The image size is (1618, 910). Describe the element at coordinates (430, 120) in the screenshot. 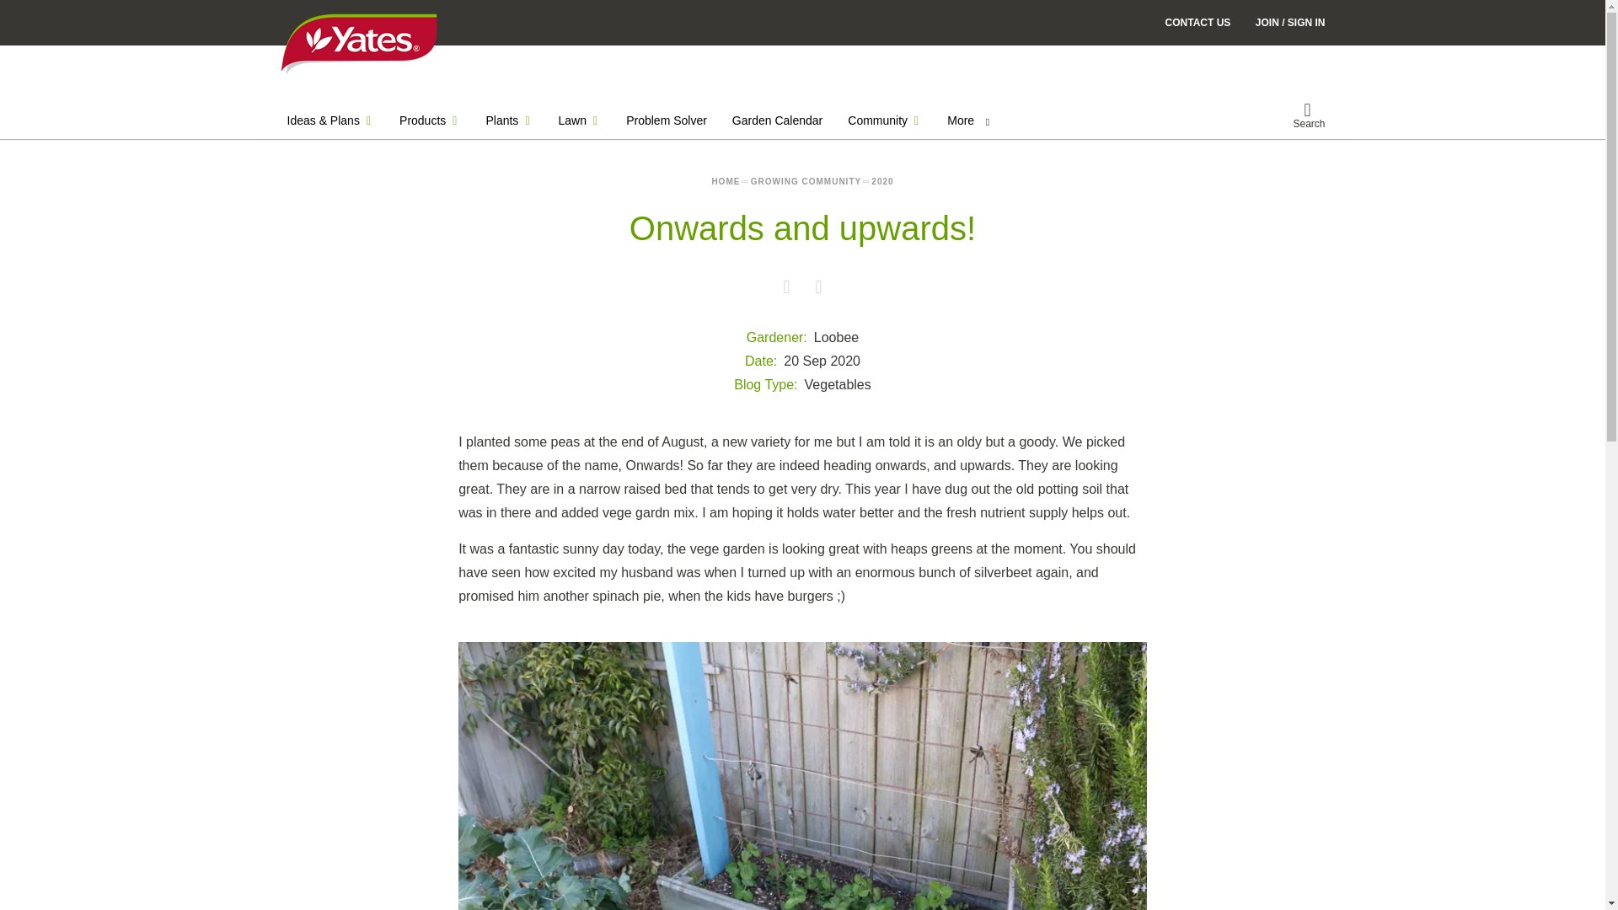

I see `Products` at that location.